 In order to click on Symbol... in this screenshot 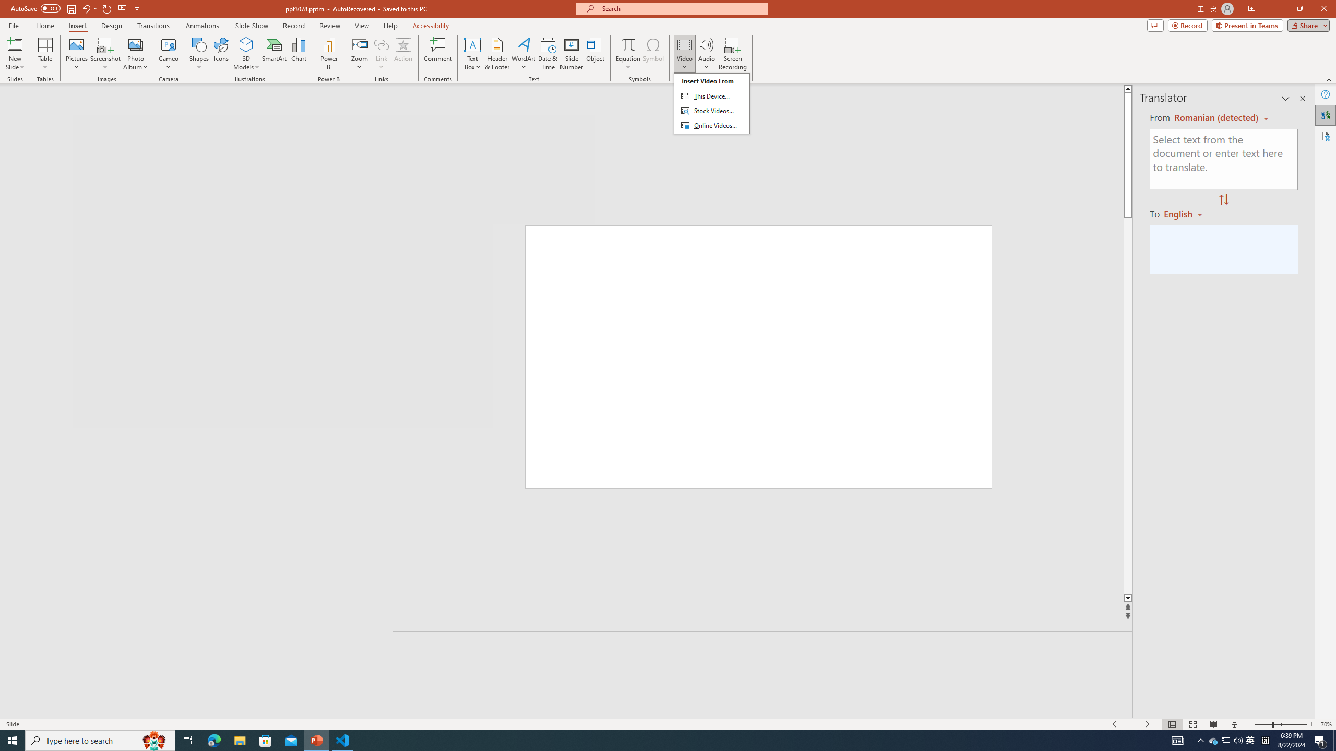, I will do `click(653, 54)`.